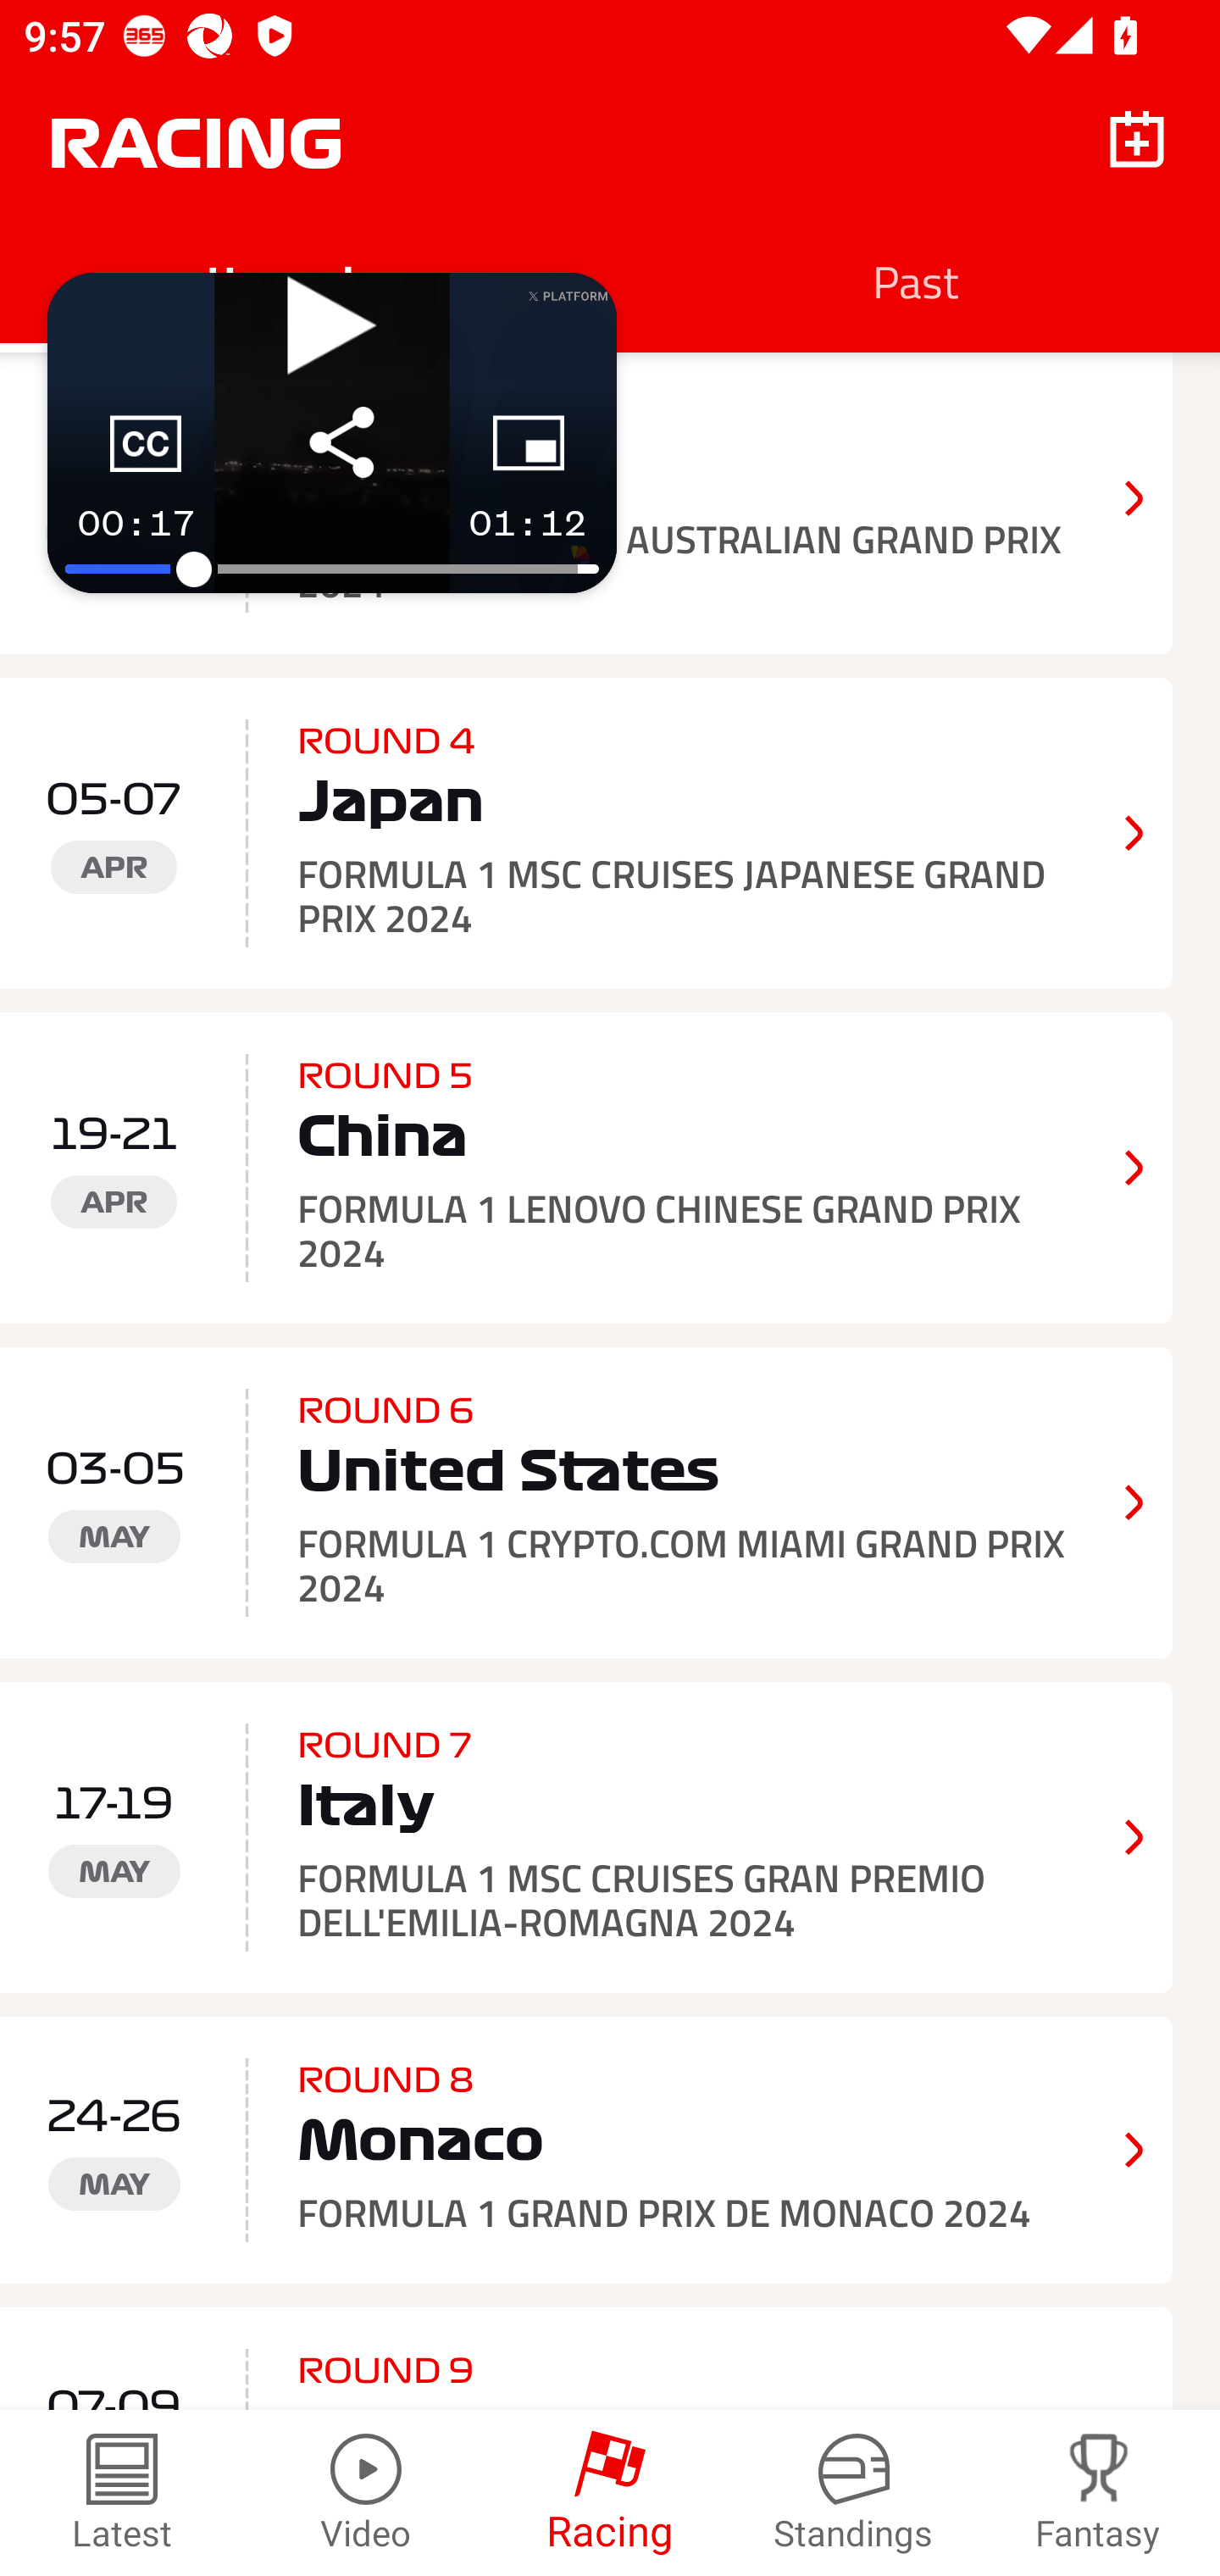  What do you see at coordinates (854, 2493) in the screenshot?
I see `Standings` at bounding box center [854, 2493].